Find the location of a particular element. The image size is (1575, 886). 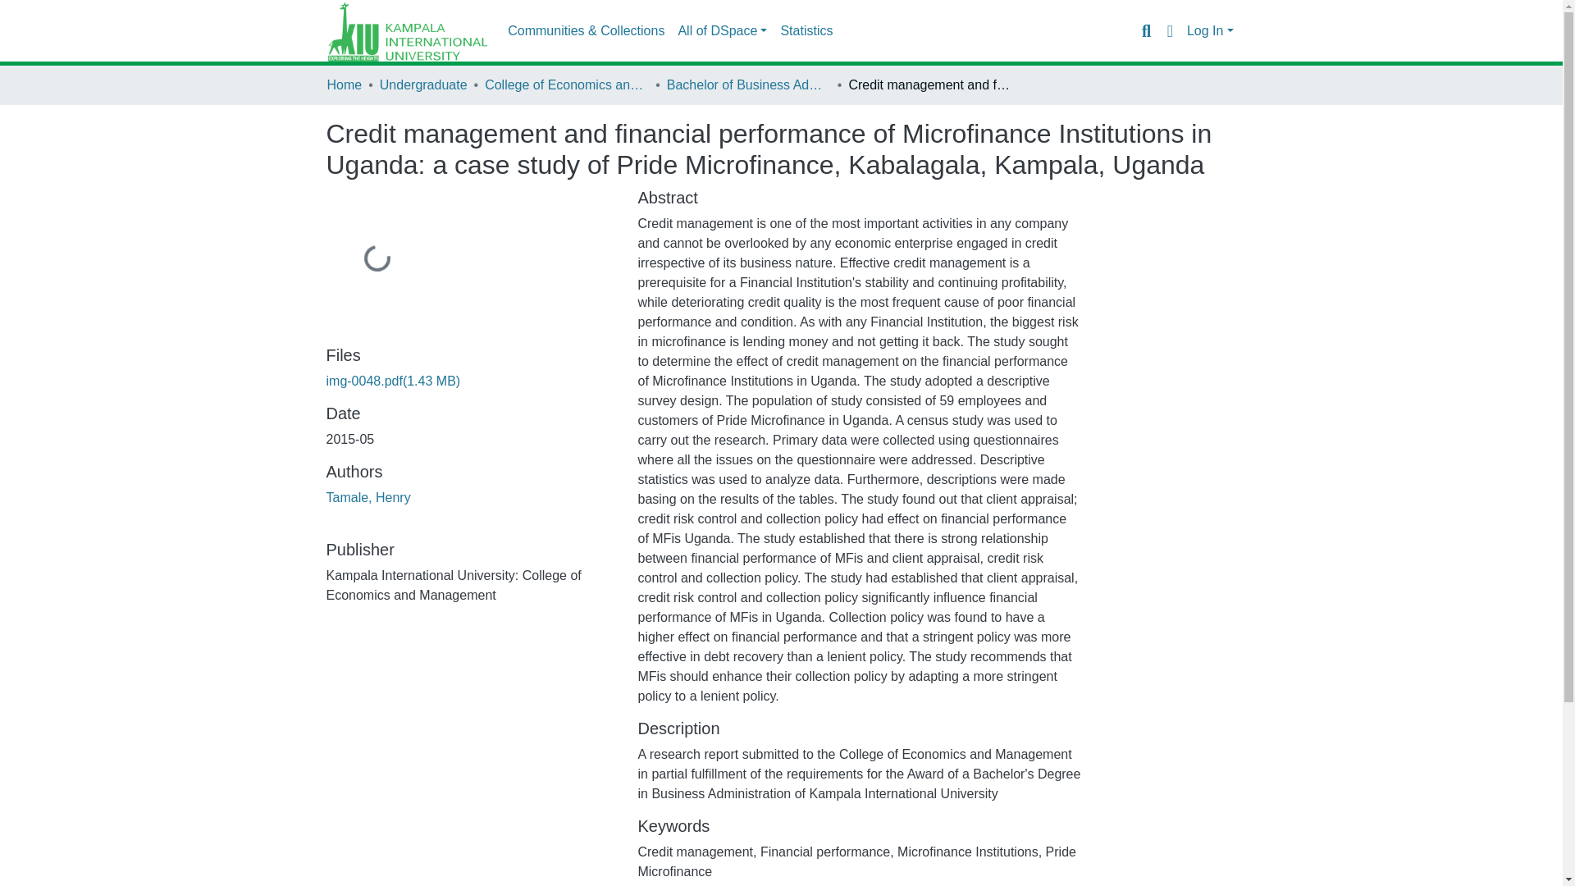

Undergraduate is located at coordinates (423, 84).